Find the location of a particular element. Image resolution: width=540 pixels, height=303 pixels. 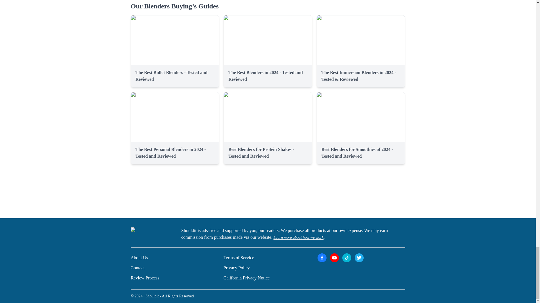

The Best Personal Blenders in 2024 - Tested and Reviewed is located at coordinates (171, 153).